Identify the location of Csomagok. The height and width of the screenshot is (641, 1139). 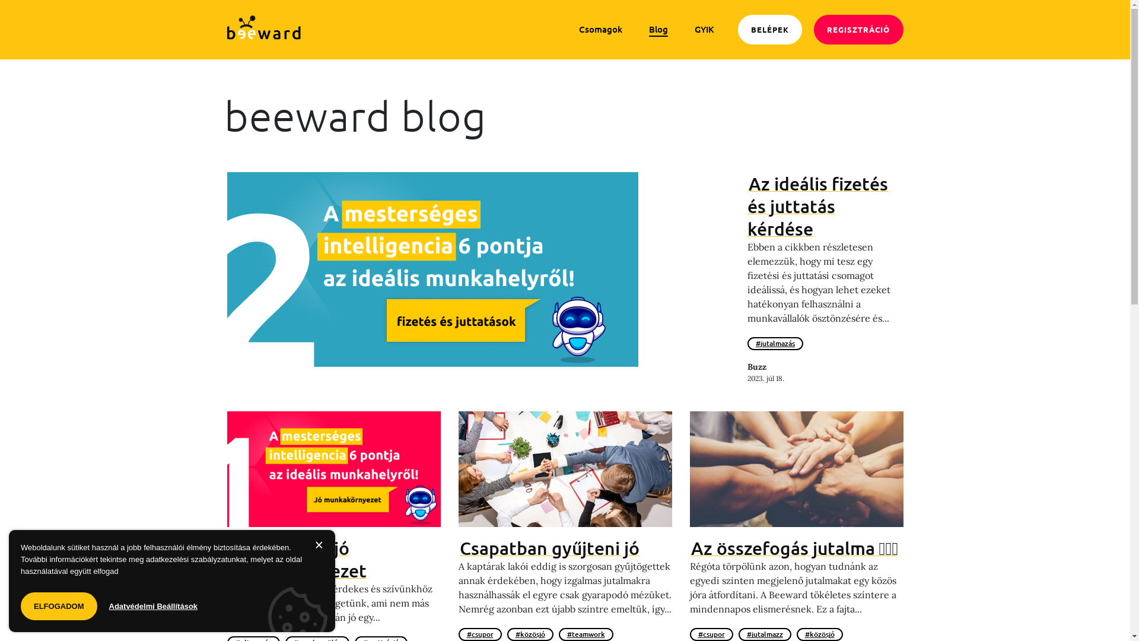
(600, 30).